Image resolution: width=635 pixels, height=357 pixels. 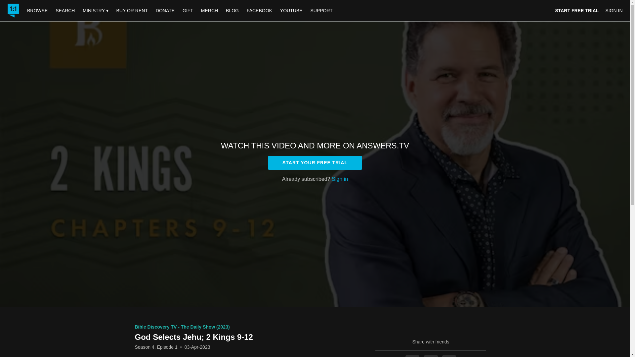 I want to click on Twitter, so click(x=431, y=356).